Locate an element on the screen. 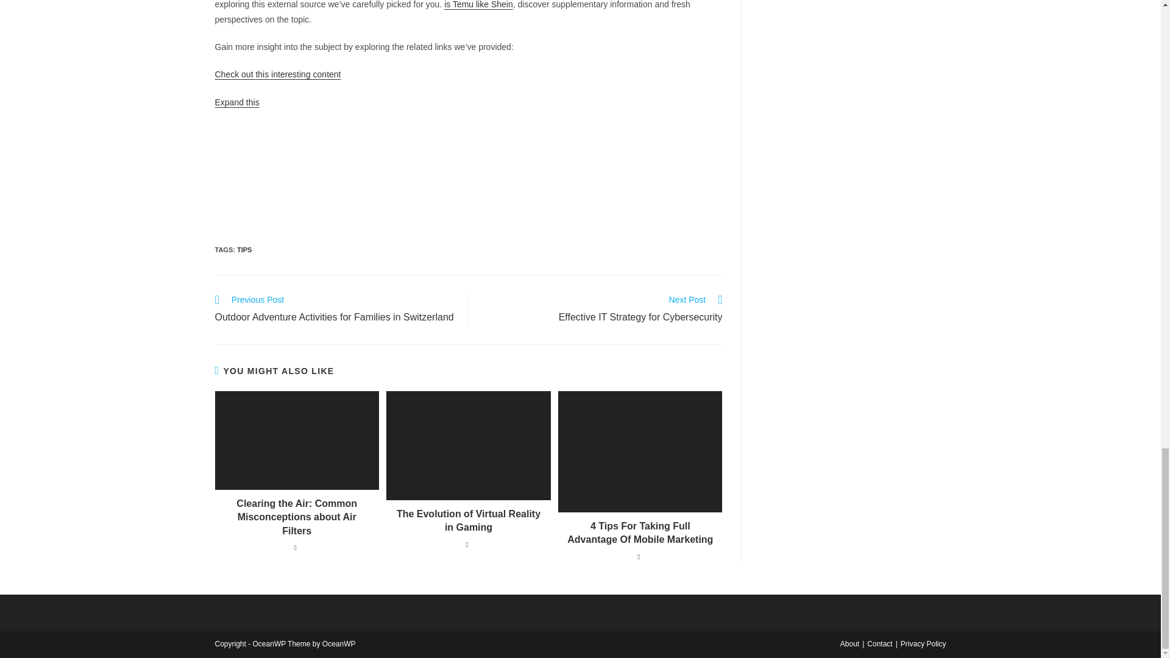 Image resolution: width=1170 pixels, height=658 pixels. 4 Tips For Taking Full Advantage Of Mobile Marketing is located at coordinates (244, 249).